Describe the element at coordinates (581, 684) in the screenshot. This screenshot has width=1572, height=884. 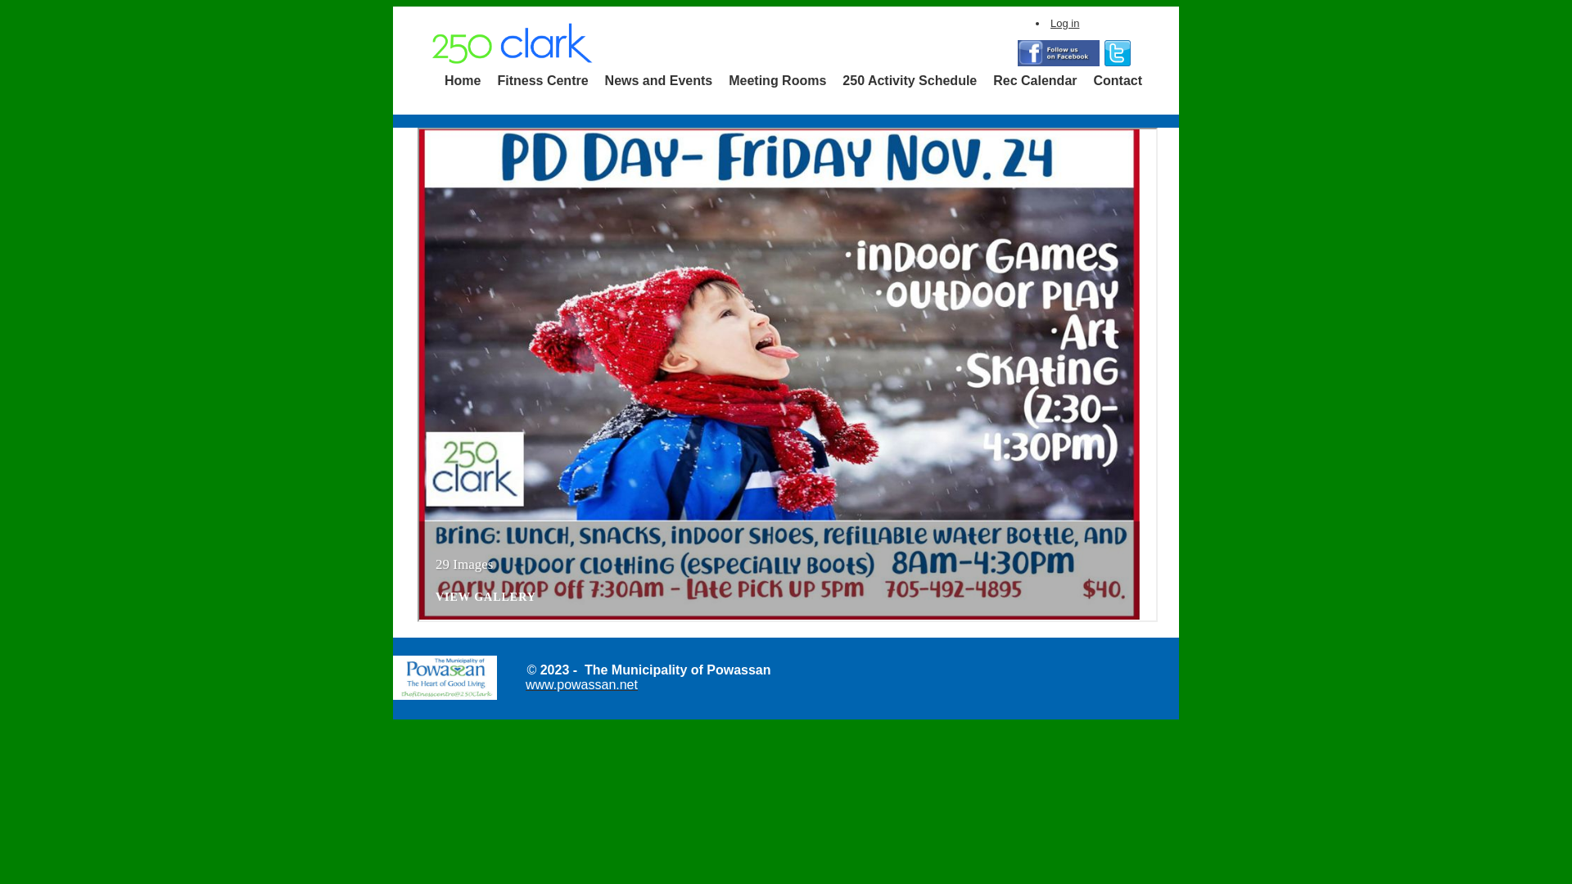
I see `www.powassan.net` at that location.